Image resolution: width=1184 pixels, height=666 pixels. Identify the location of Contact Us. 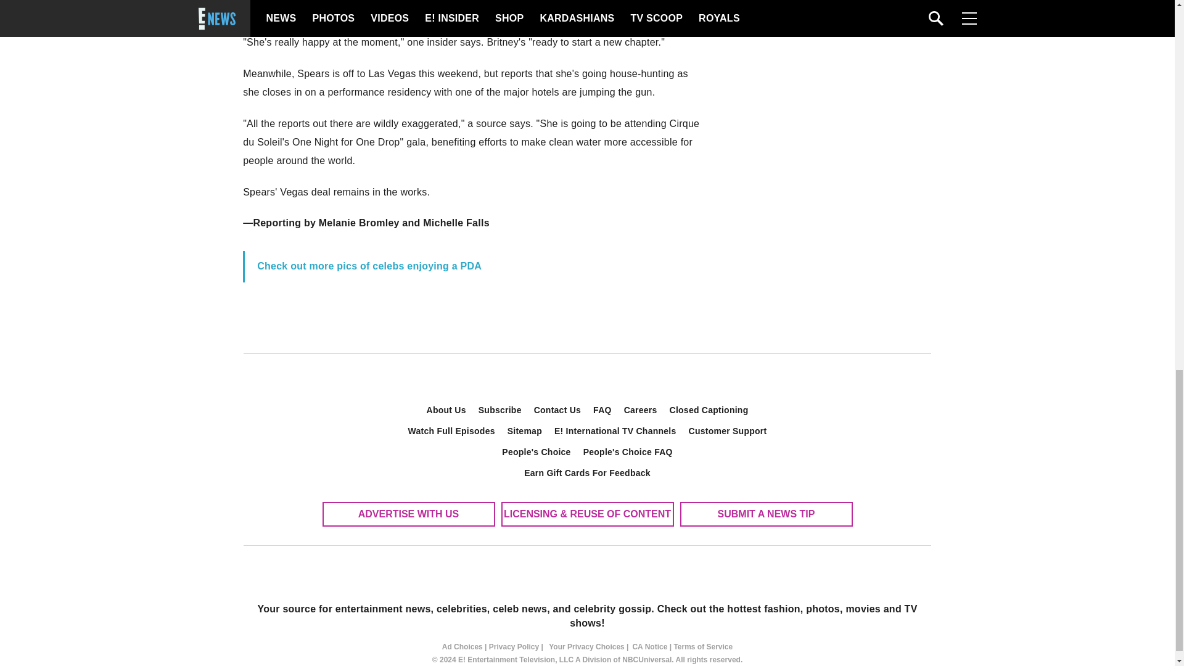
(557, 409).